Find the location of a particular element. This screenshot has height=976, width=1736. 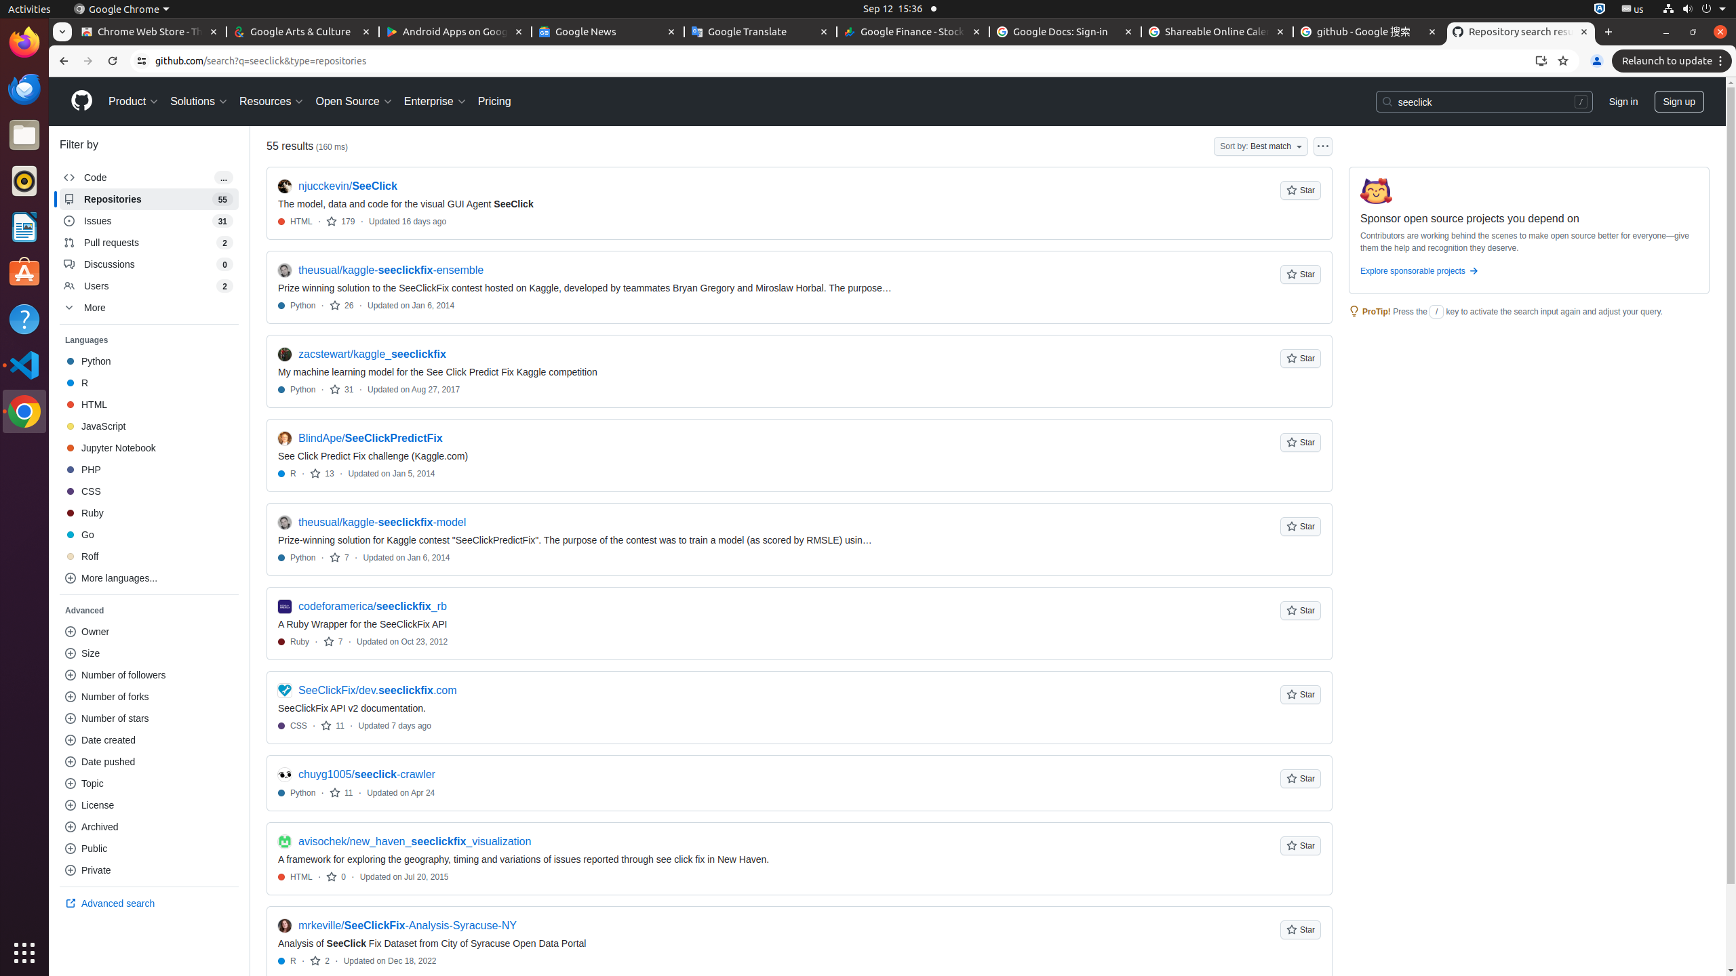

Install GitHub is located at coordinates (1541, 61).